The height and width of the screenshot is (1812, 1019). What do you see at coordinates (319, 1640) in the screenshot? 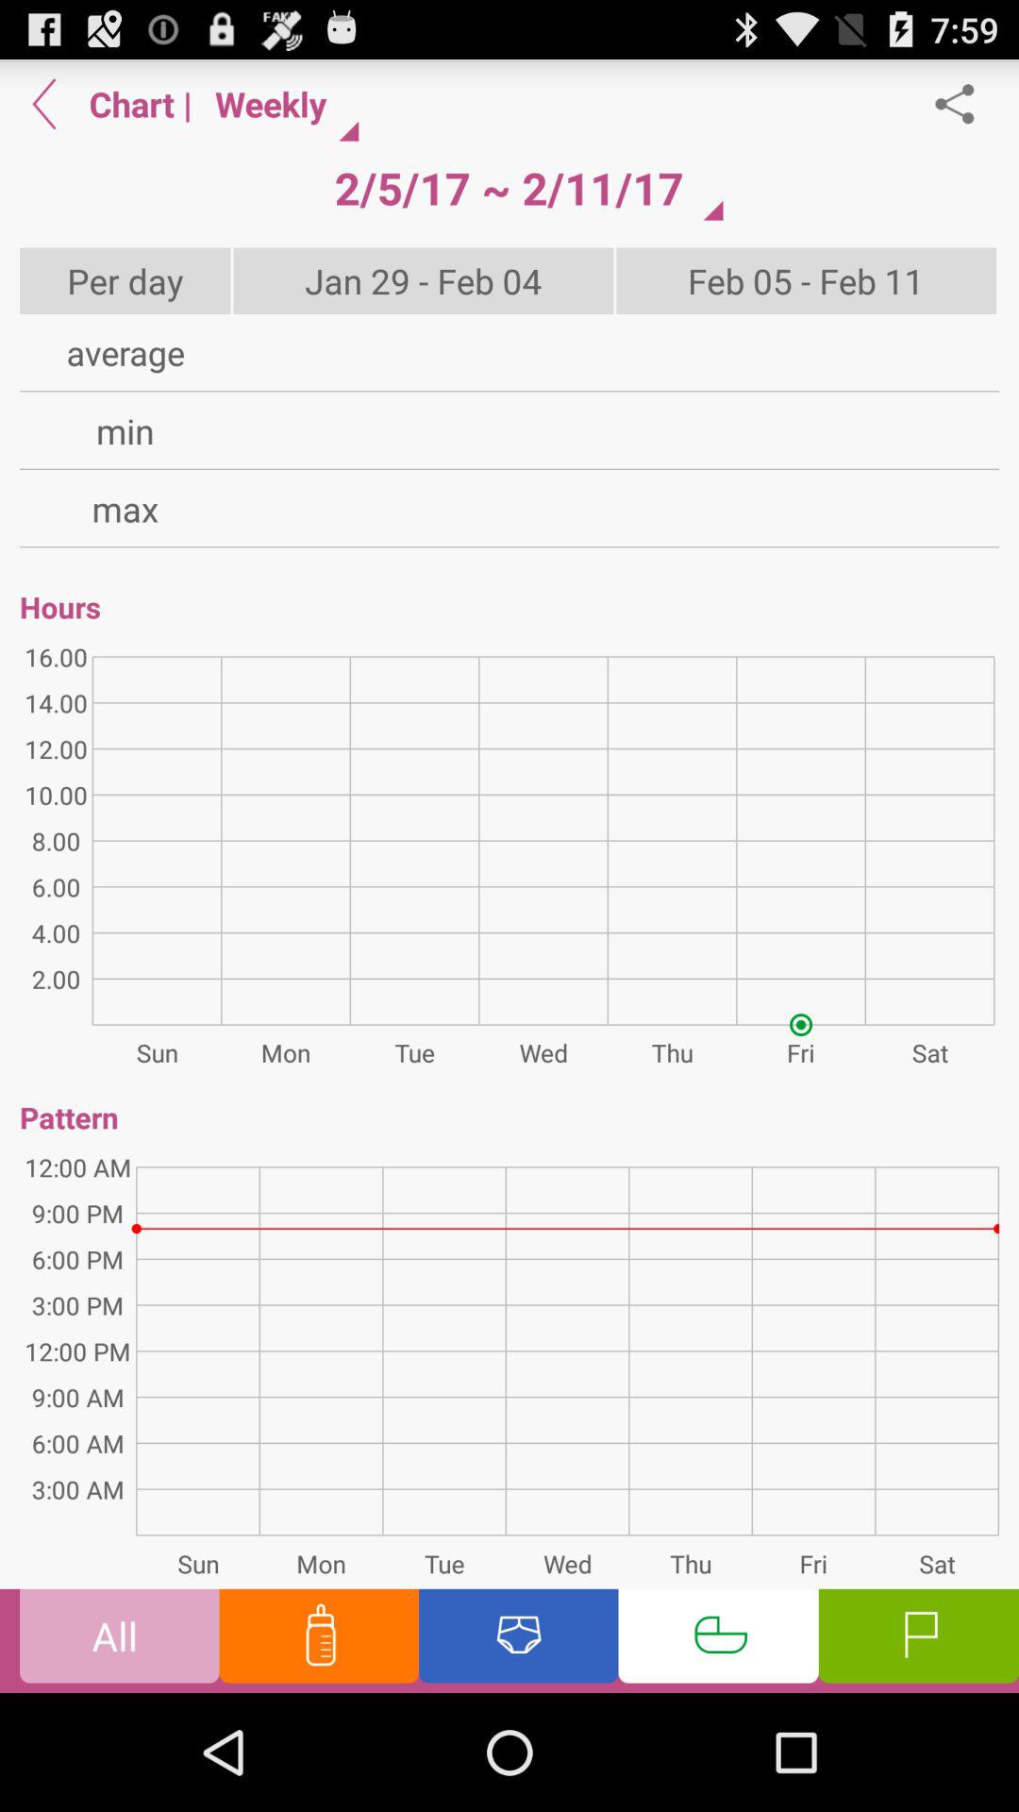
I see `make note that baby ate` at bounding box center [319, 1640].